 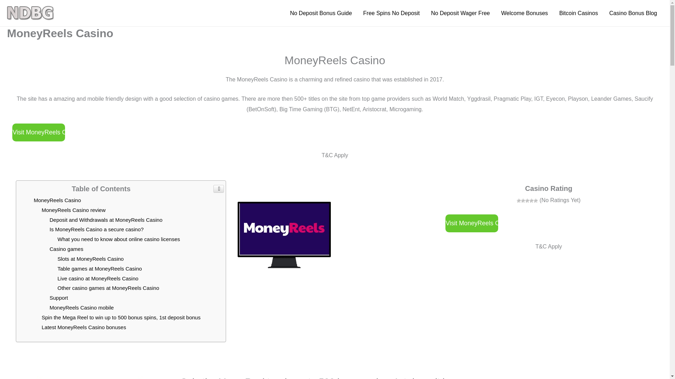 What do you see at coordinates (38, 132) in the screenshot?
I see `Visit MoneyReels Casino` at bounding box center [38, 132].